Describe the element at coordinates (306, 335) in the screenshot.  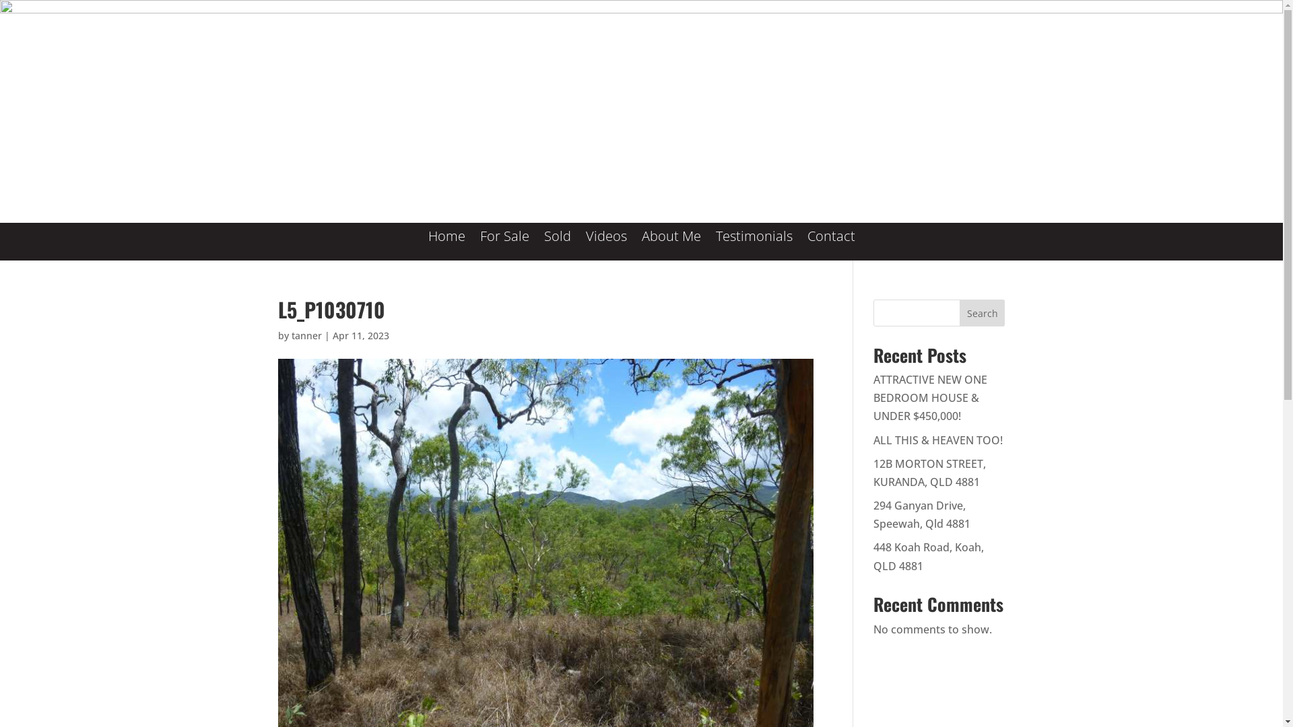
I see `tanner` at that location.